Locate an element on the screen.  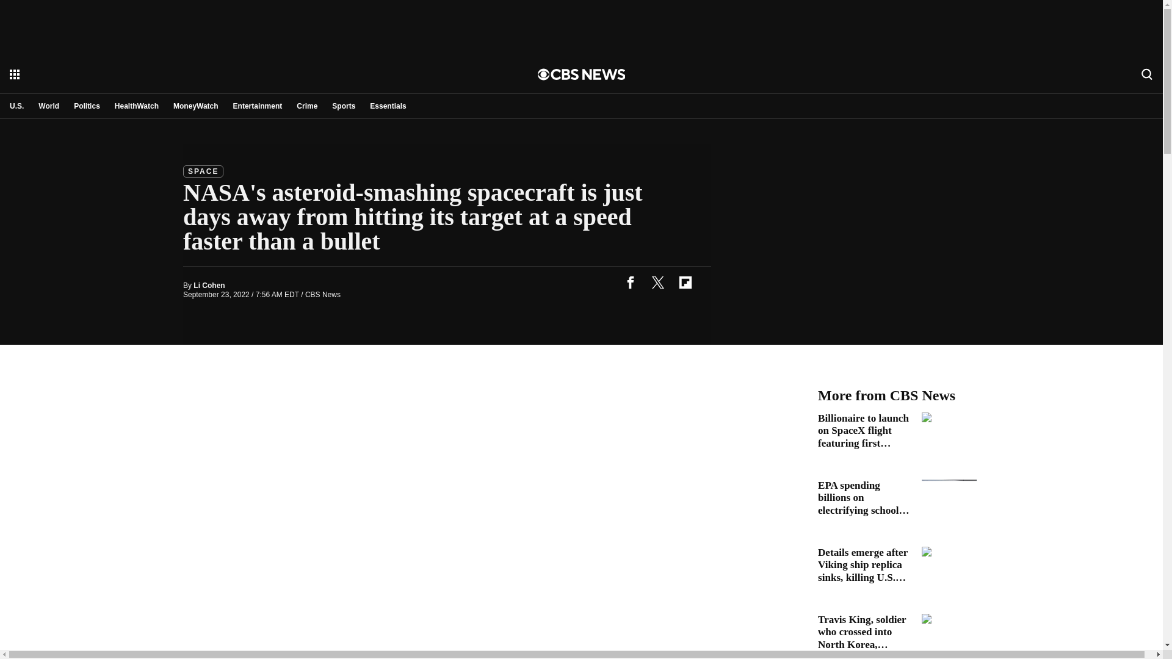
twitter is located at coordinates (657, 282).